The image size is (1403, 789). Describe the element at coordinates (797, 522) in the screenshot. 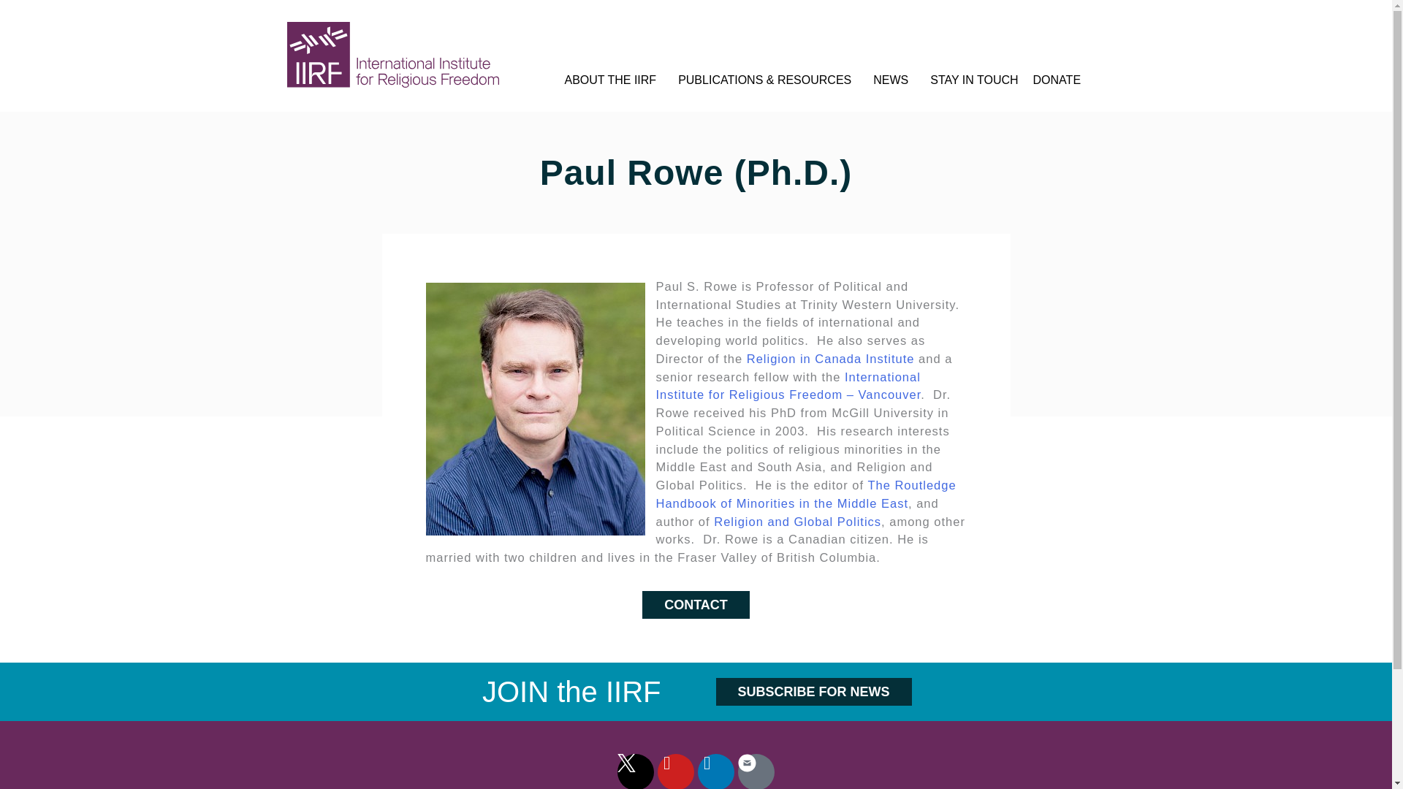

I see `Religion and Global Politics` at that location.